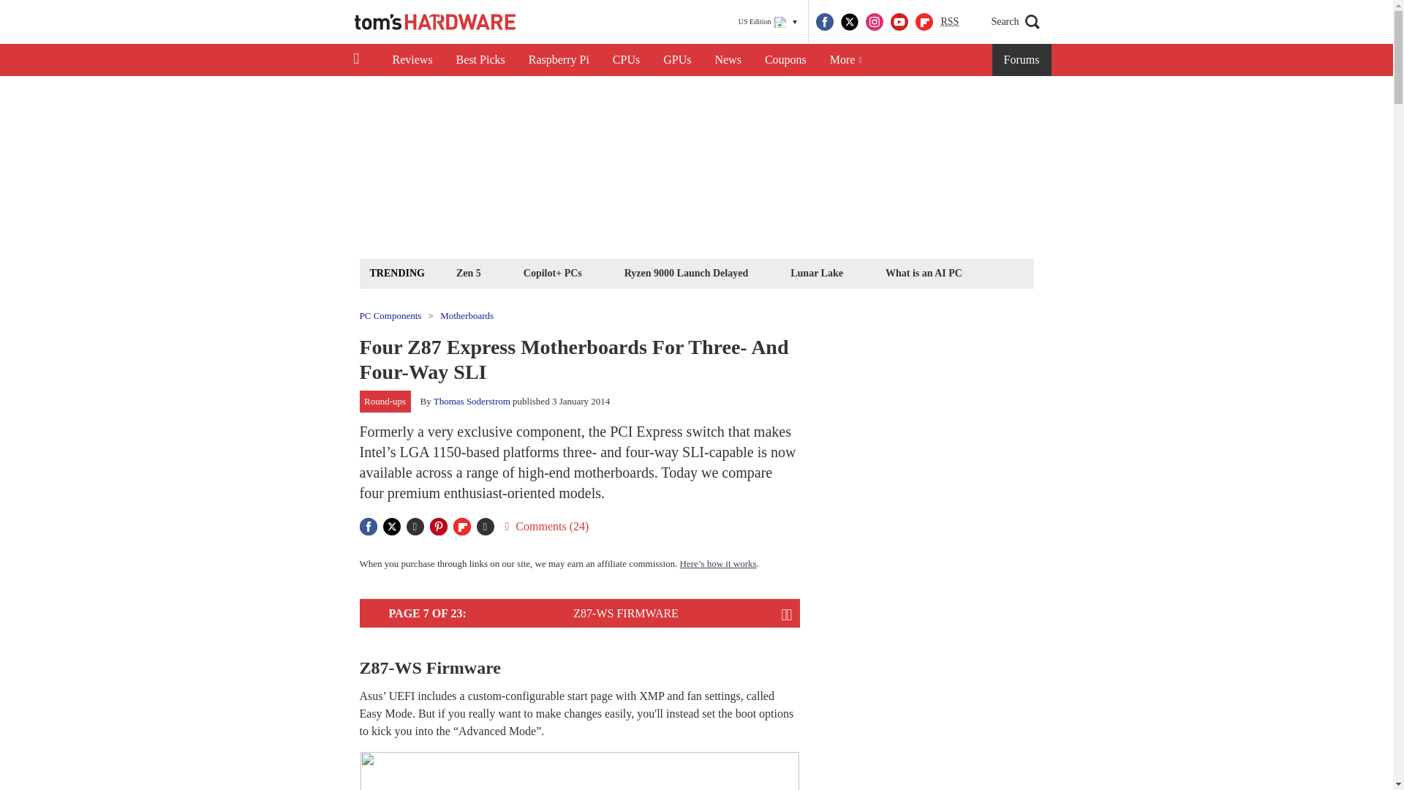  What do you see at coordinates (412, 60) in the screenshot?
I see `Reviews` at bounding box center [412, 60].